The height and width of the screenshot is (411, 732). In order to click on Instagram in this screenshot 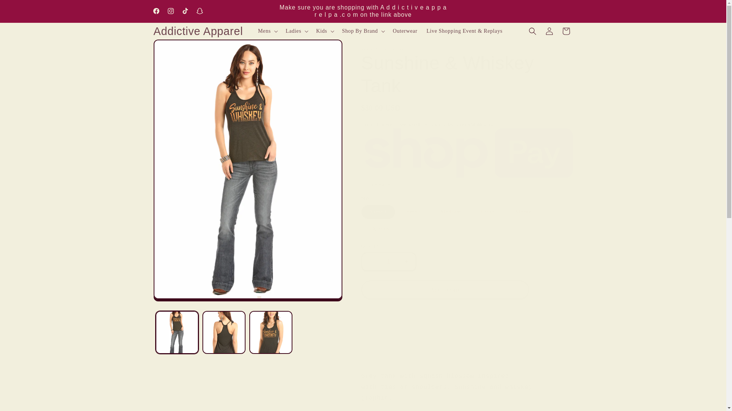, I will do `click(170, 11)`.